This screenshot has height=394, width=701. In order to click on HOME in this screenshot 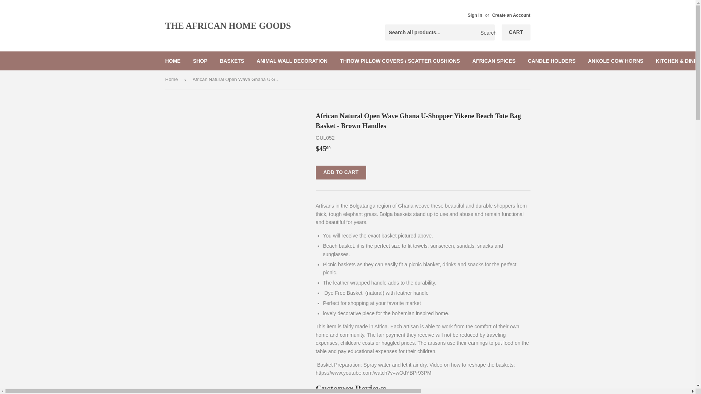, I will do `click(173, 61)`.